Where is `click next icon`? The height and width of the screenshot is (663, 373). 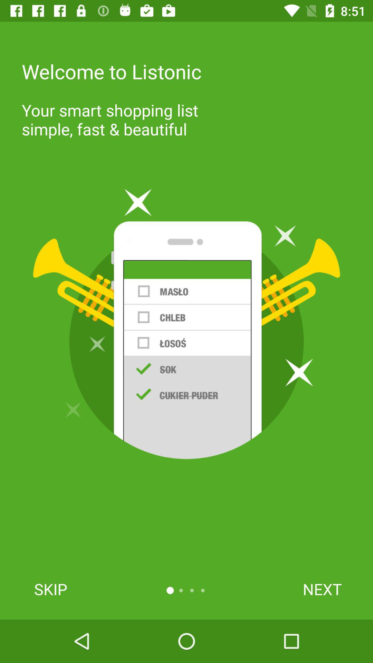
click next icon is located at coordinates (322, 589).